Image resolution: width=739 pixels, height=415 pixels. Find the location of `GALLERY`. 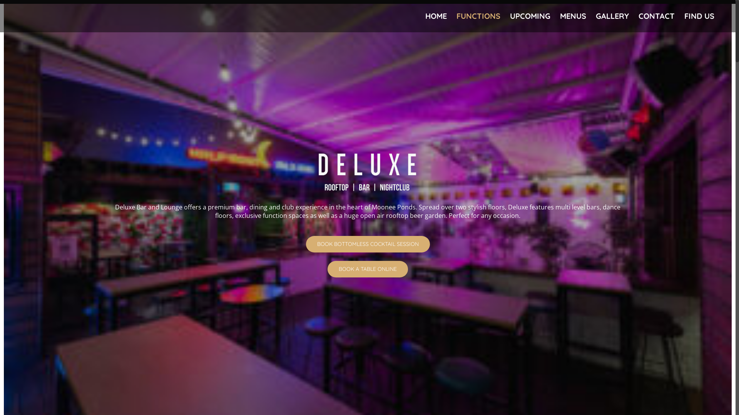

GALLERY is located at coordinates (612, 16).